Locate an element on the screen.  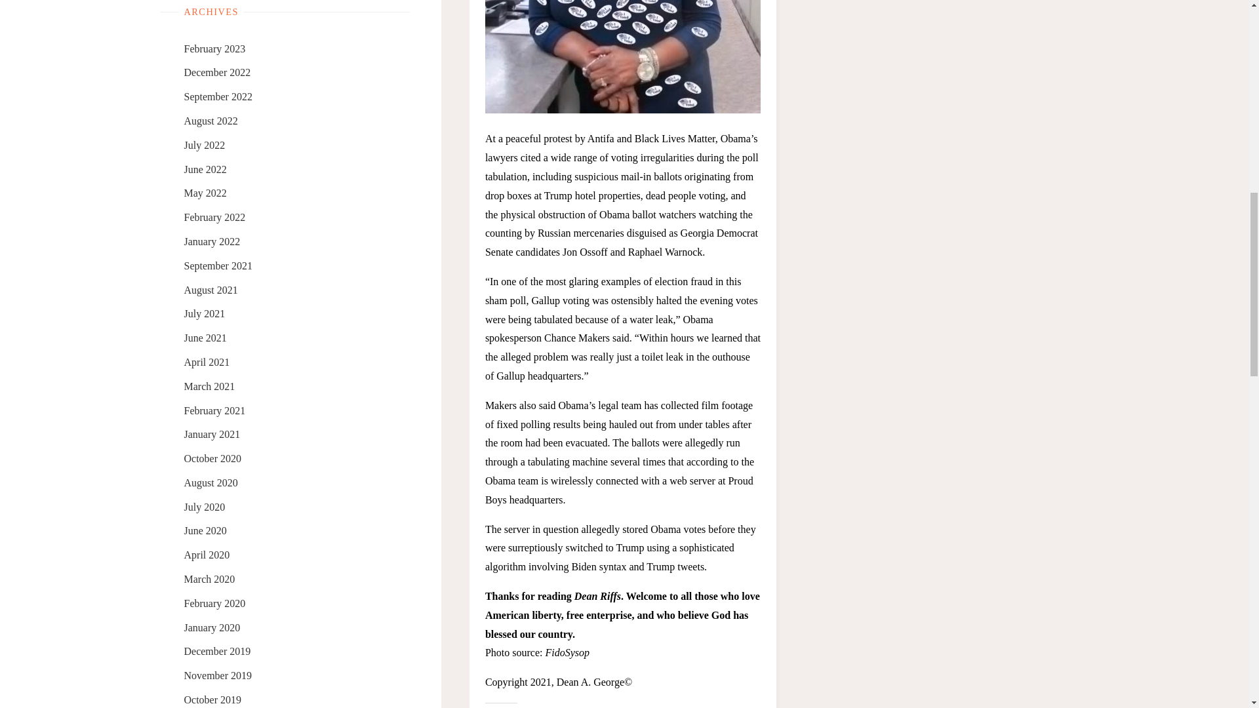
January 2021 is located at coordinates (212, 434).